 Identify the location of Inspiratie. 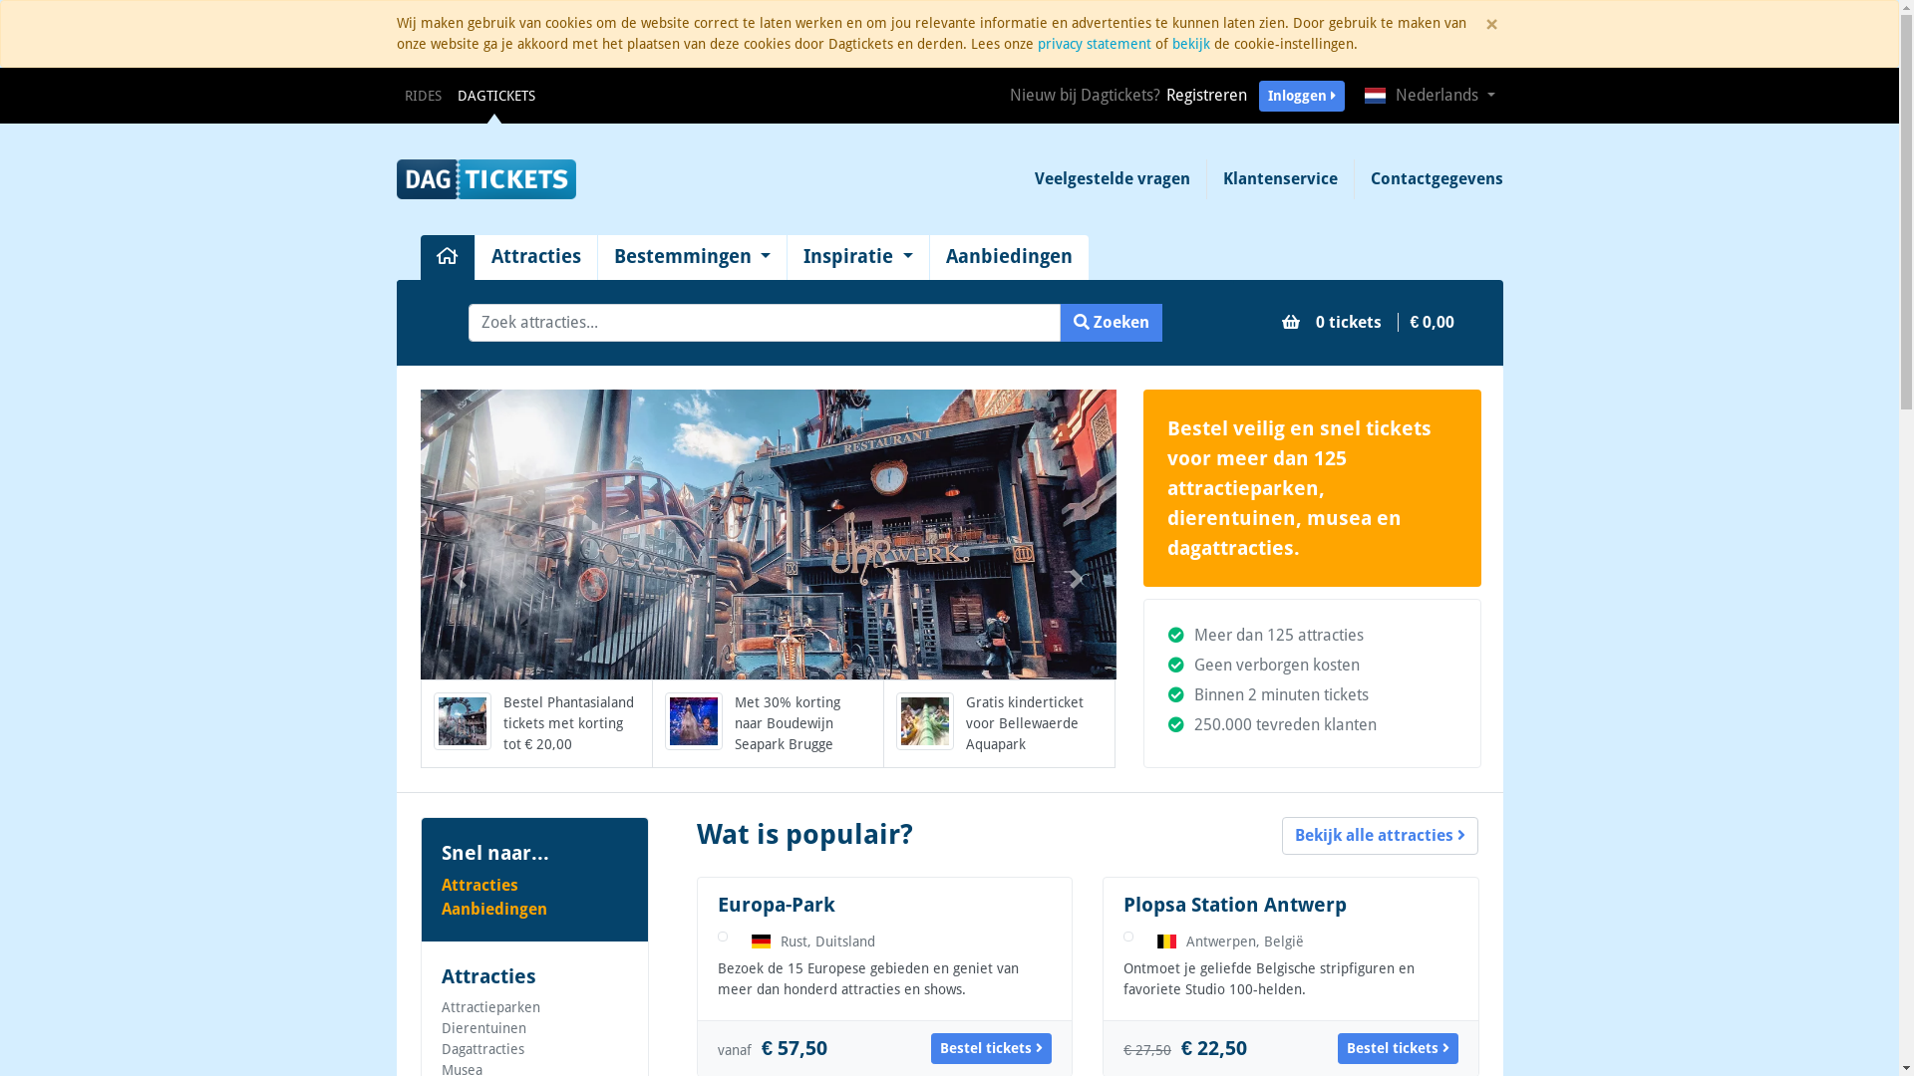
(858, 257).